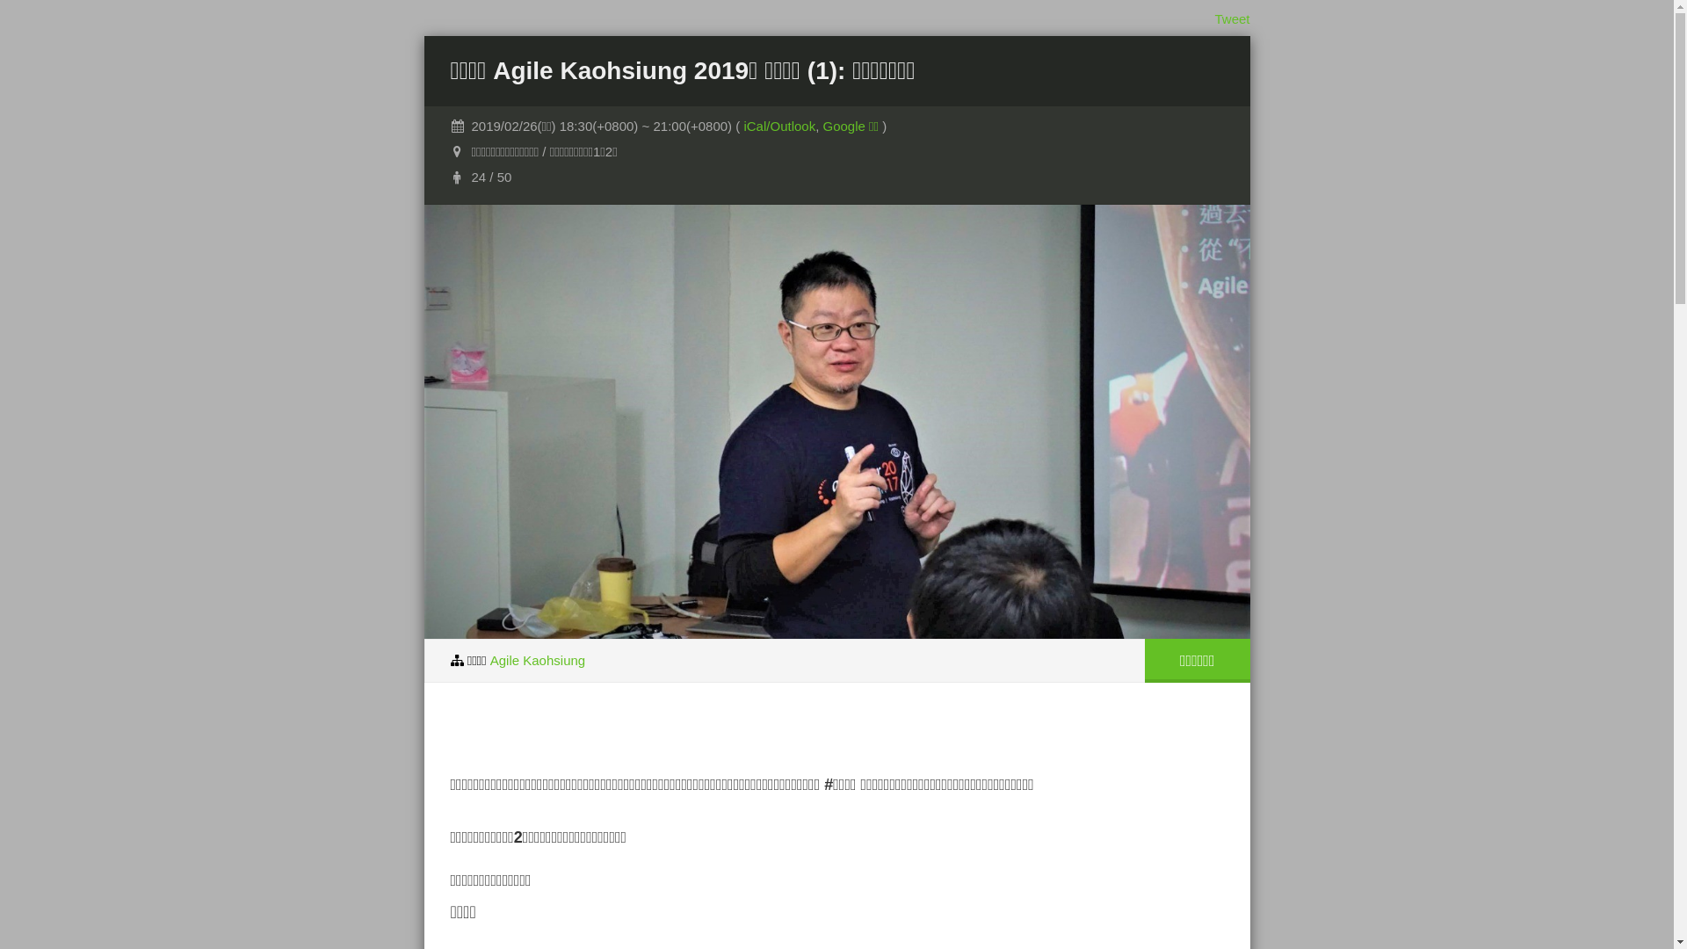  I want to click on iCal/Outlook, so click(779, 127).